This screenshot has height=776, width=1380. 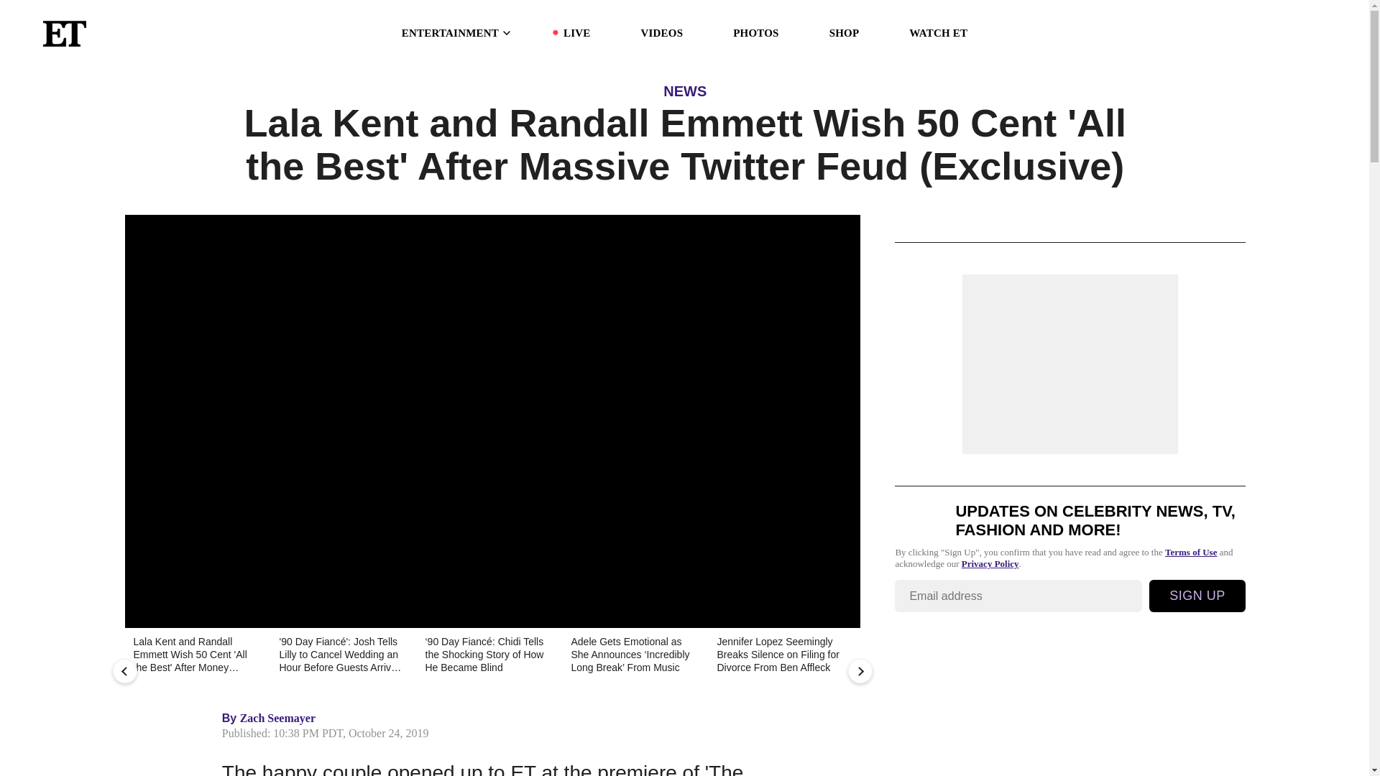 I want to click on NEWS, so click(x=685, y=91).